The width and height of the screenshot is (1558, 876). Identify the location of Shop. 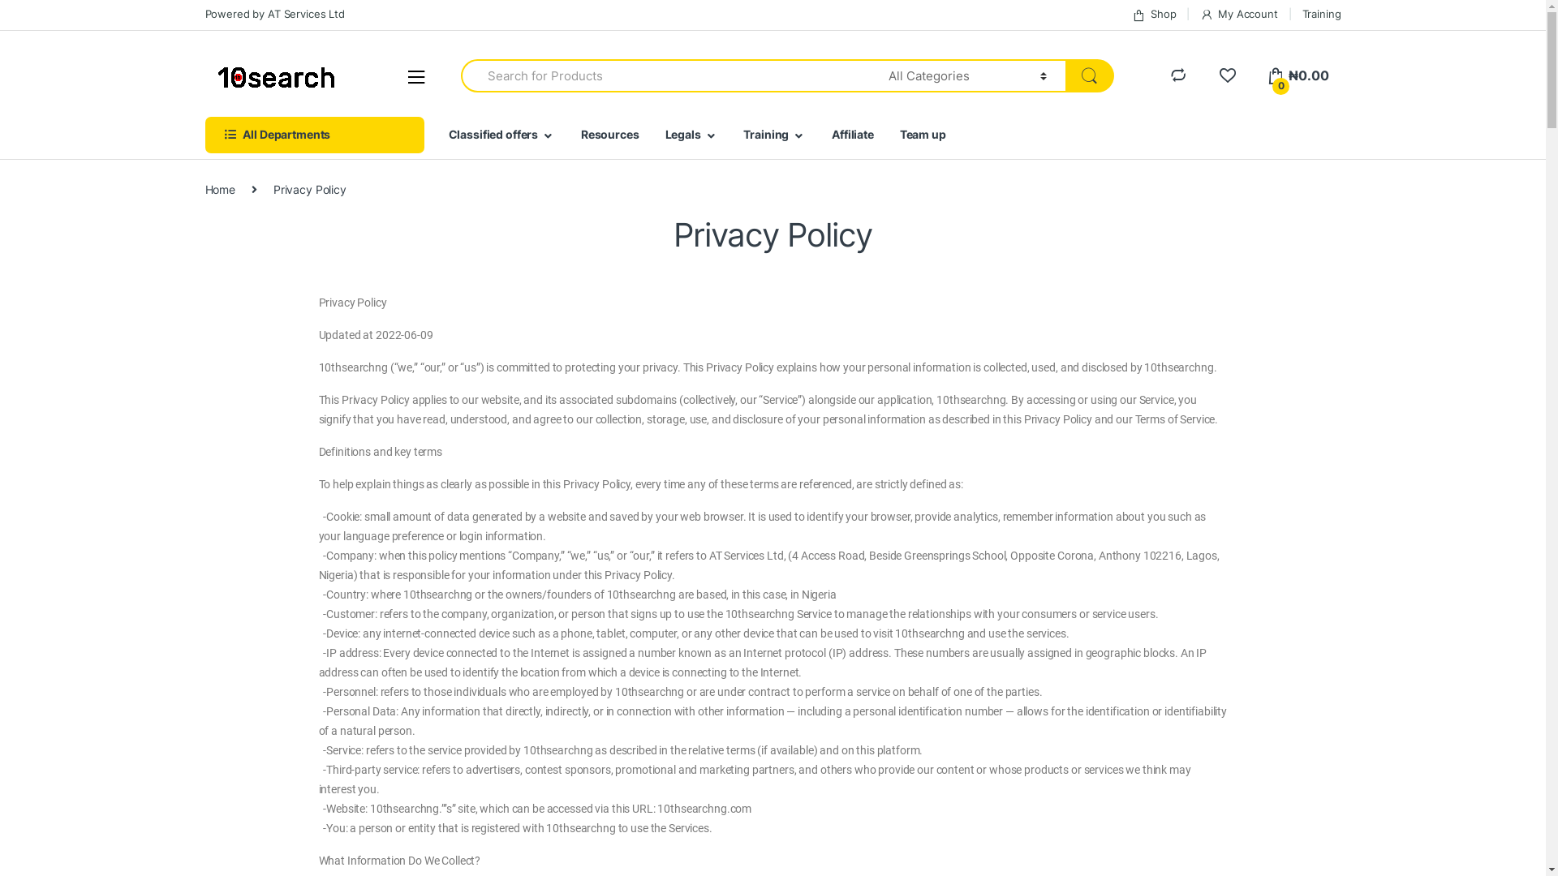
(1154, 15).